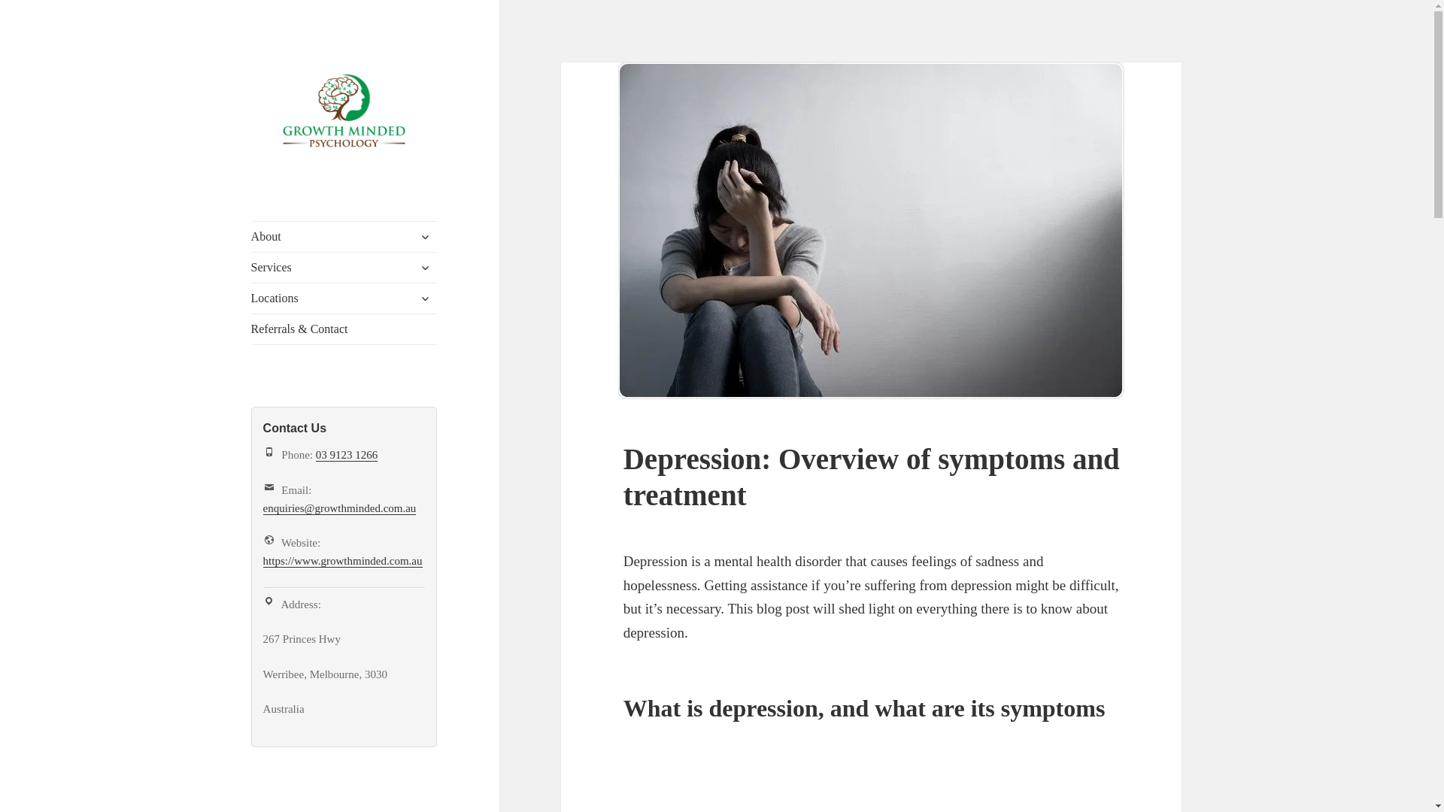 The image size is (1444, 812). What do you see at coordinates (344, 298) in the screenshot?
I see `Locations` at bounding box center [344, 298].